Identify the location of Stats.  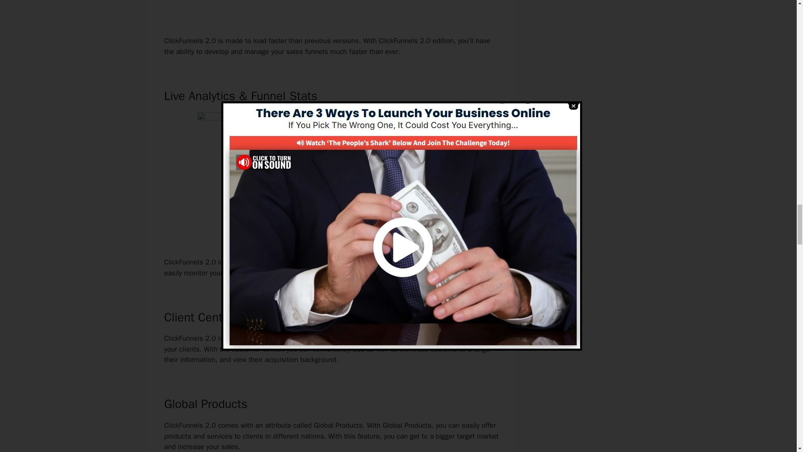
(400, 262).